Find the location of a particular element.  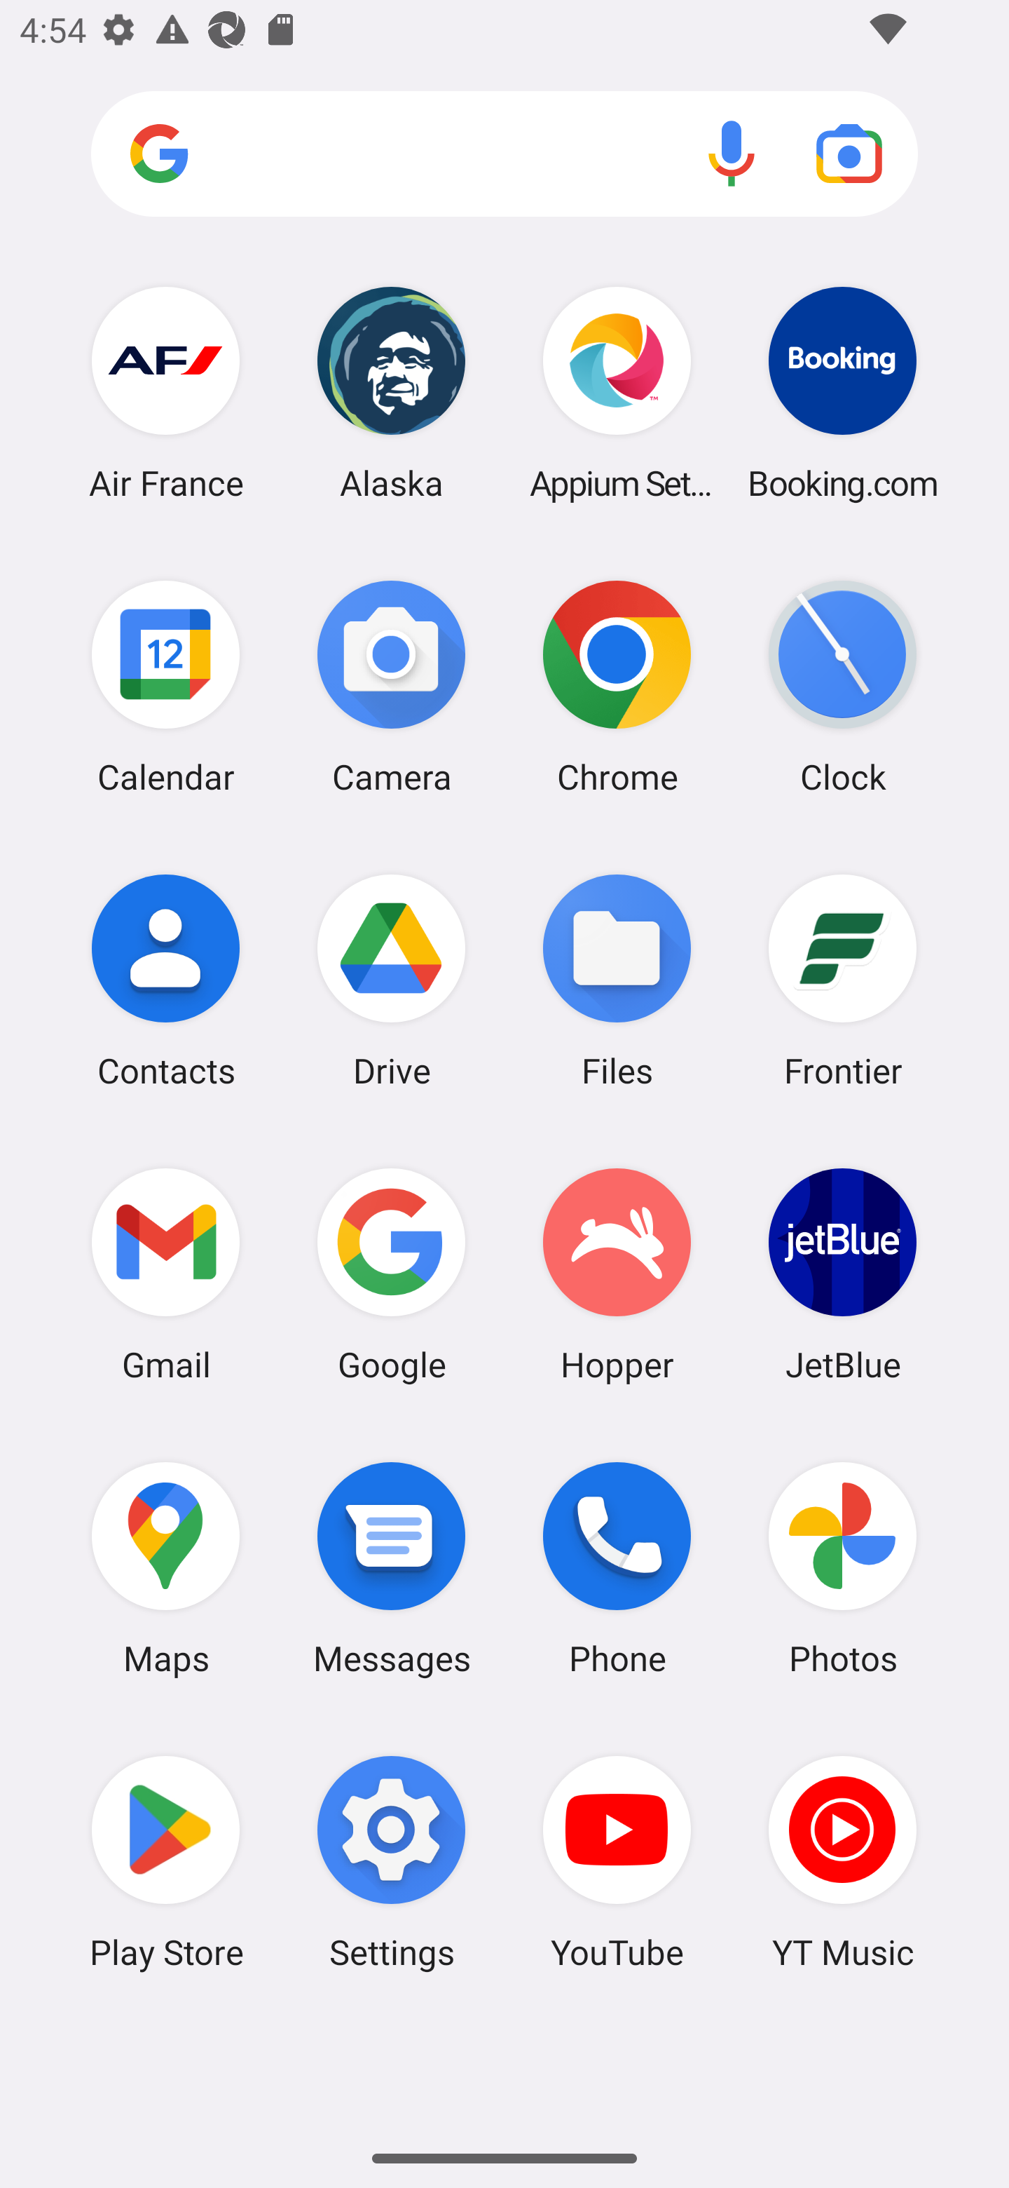

Air France is located at coordinates (165, 393).